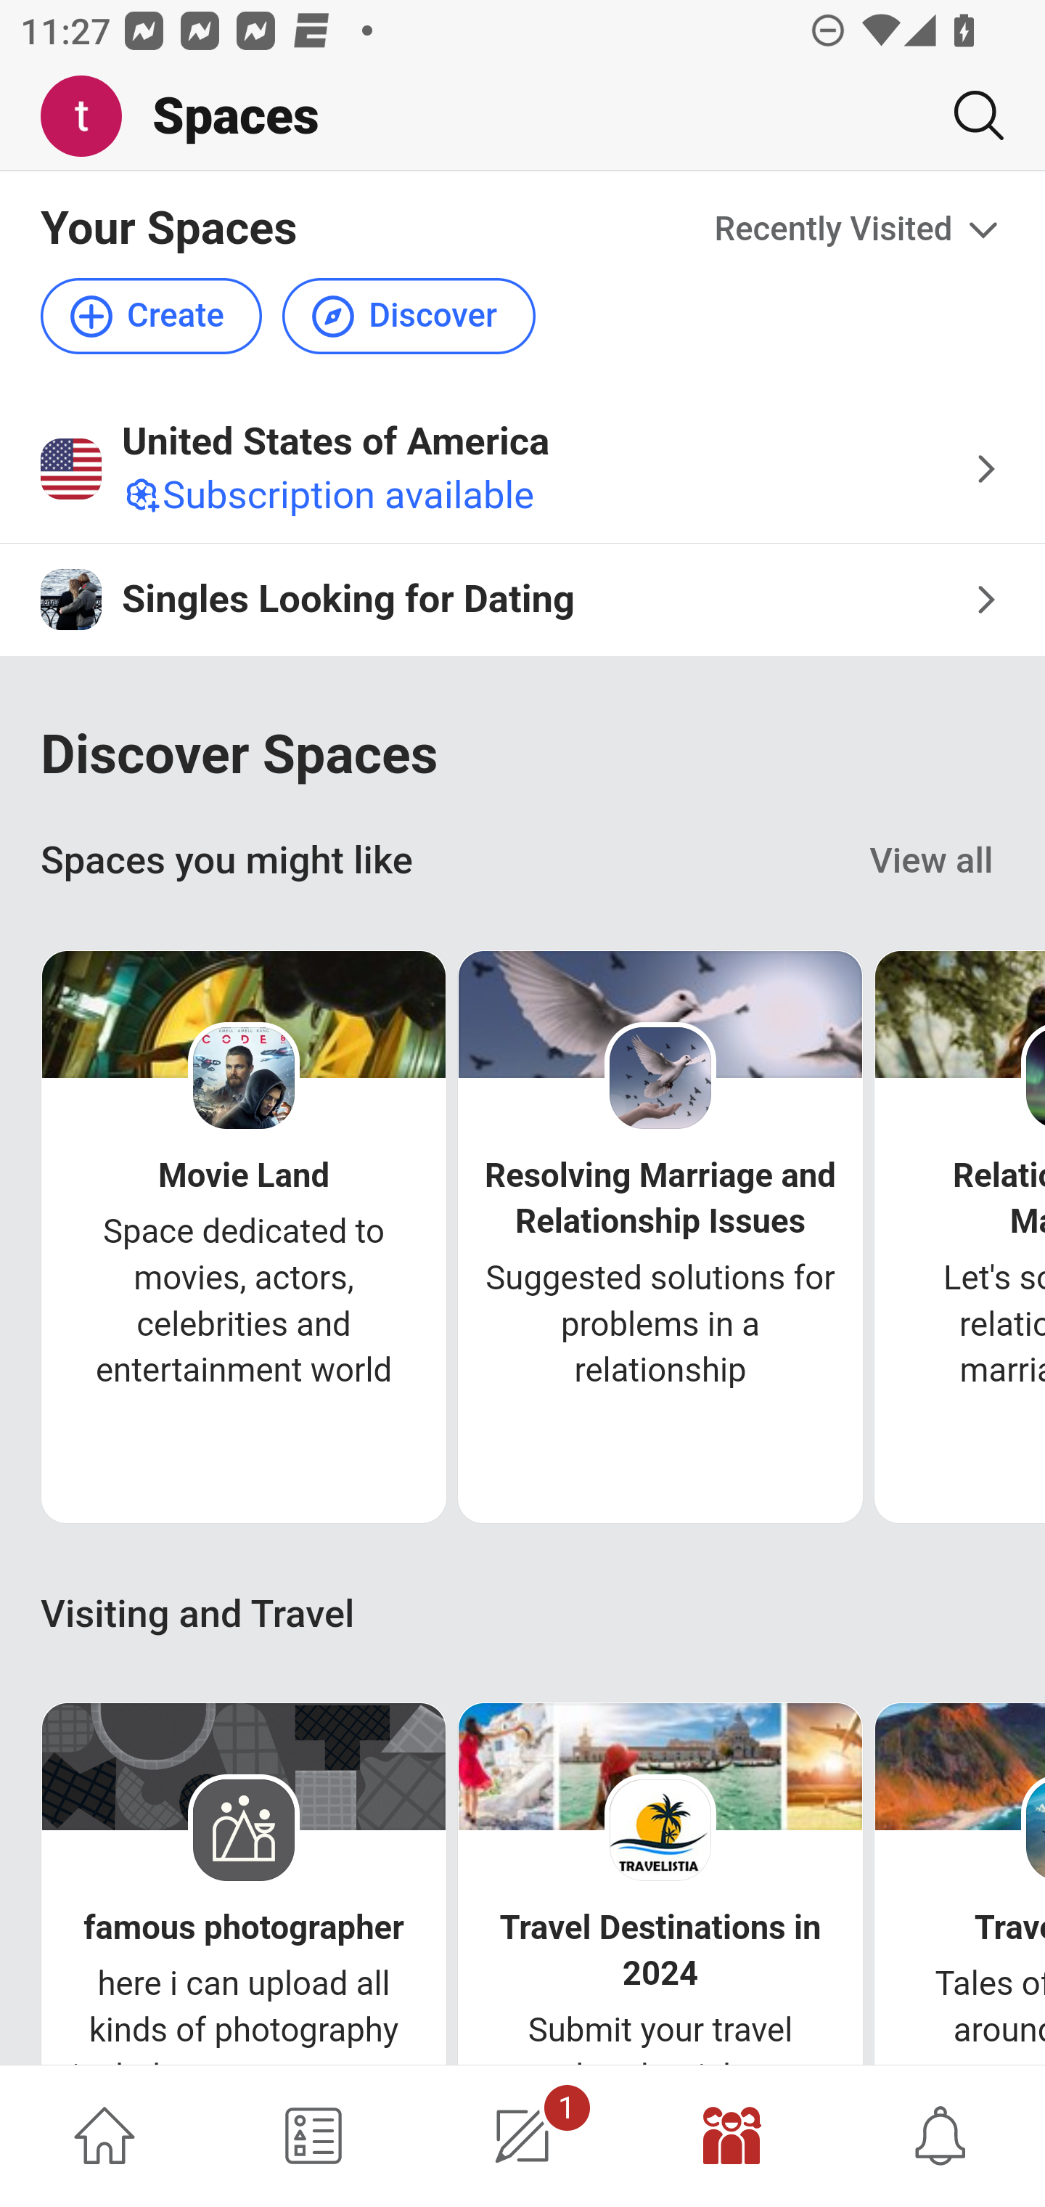 This screenshot has height=2207, width=1045. I want to click on Movie Land, so click(244, 1176).